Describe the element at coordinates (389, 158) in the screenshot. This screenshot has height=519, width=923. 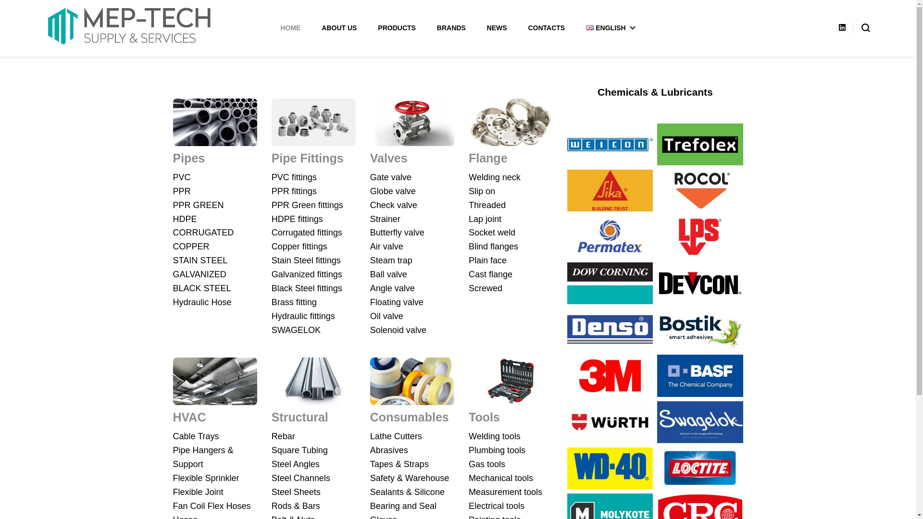
I see `Valves` at that location.